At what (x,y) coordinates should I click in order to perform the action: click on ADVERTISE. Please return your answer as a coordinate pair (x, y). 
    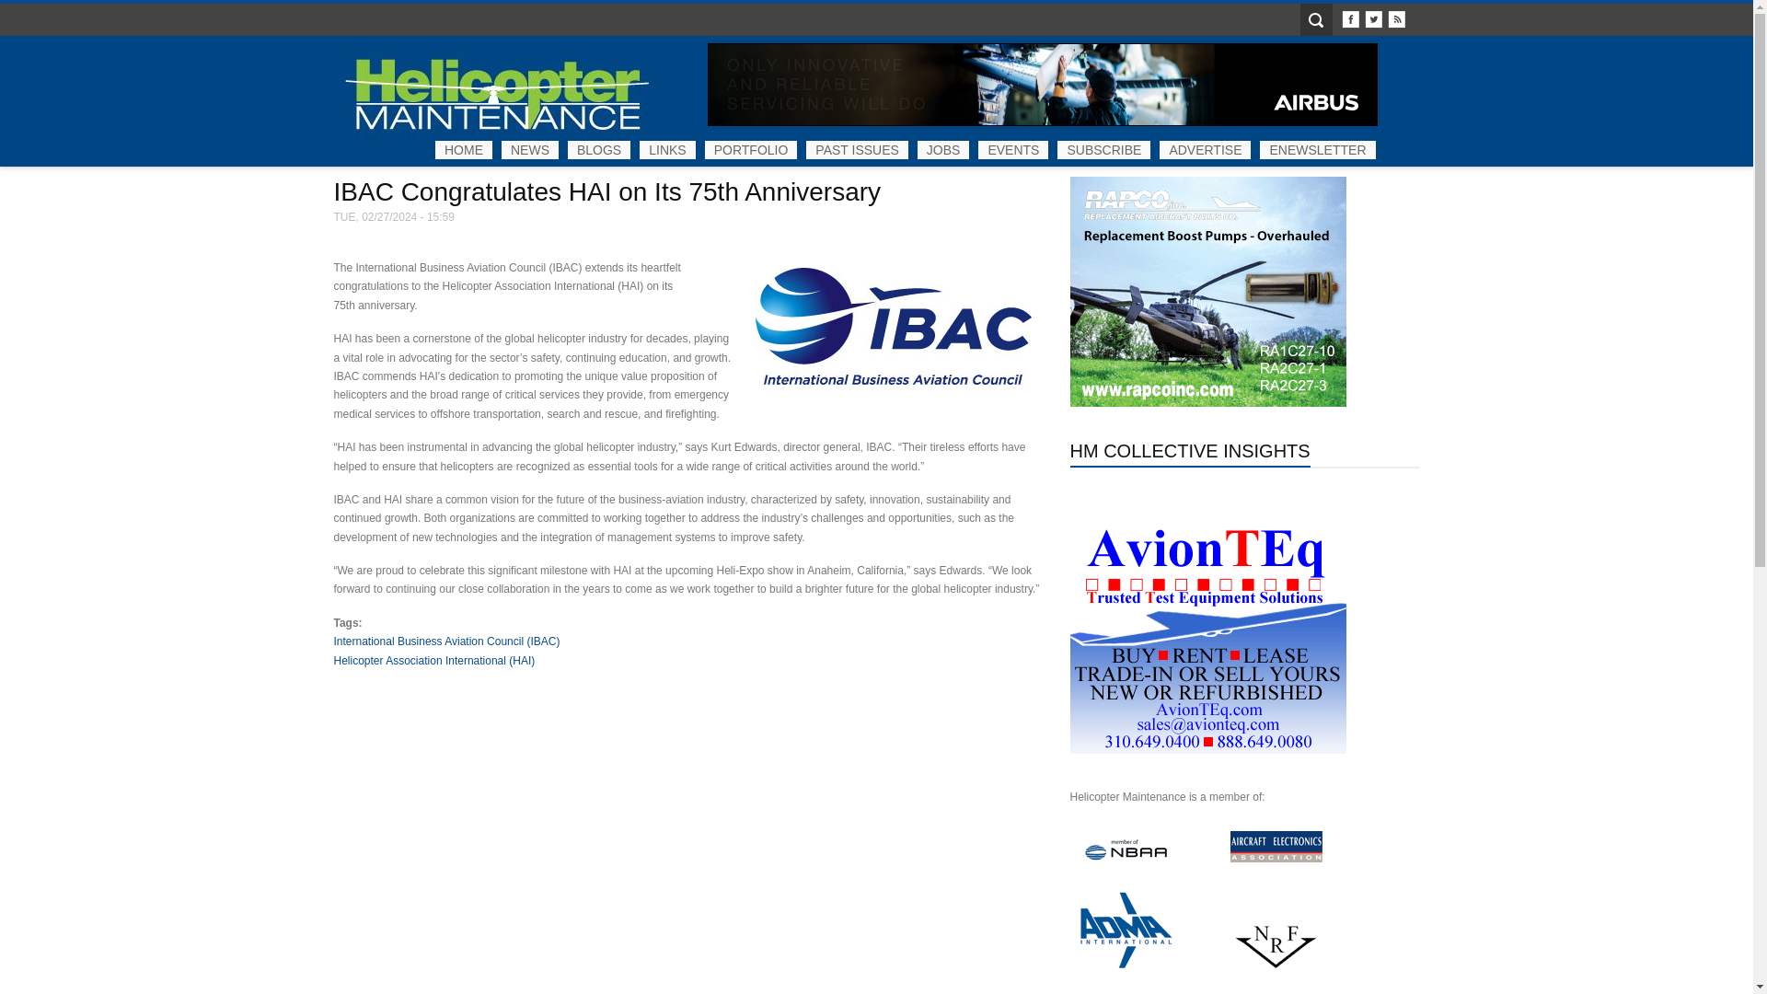
    Looking at the image, I should click on (1205, 149).